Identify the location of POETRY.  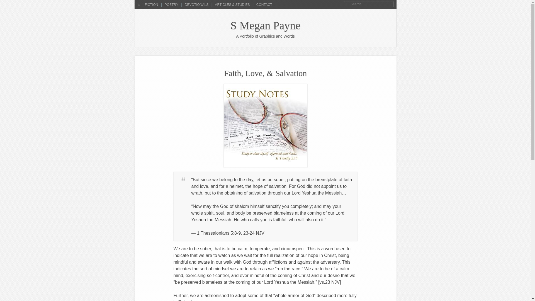
(171, 4).